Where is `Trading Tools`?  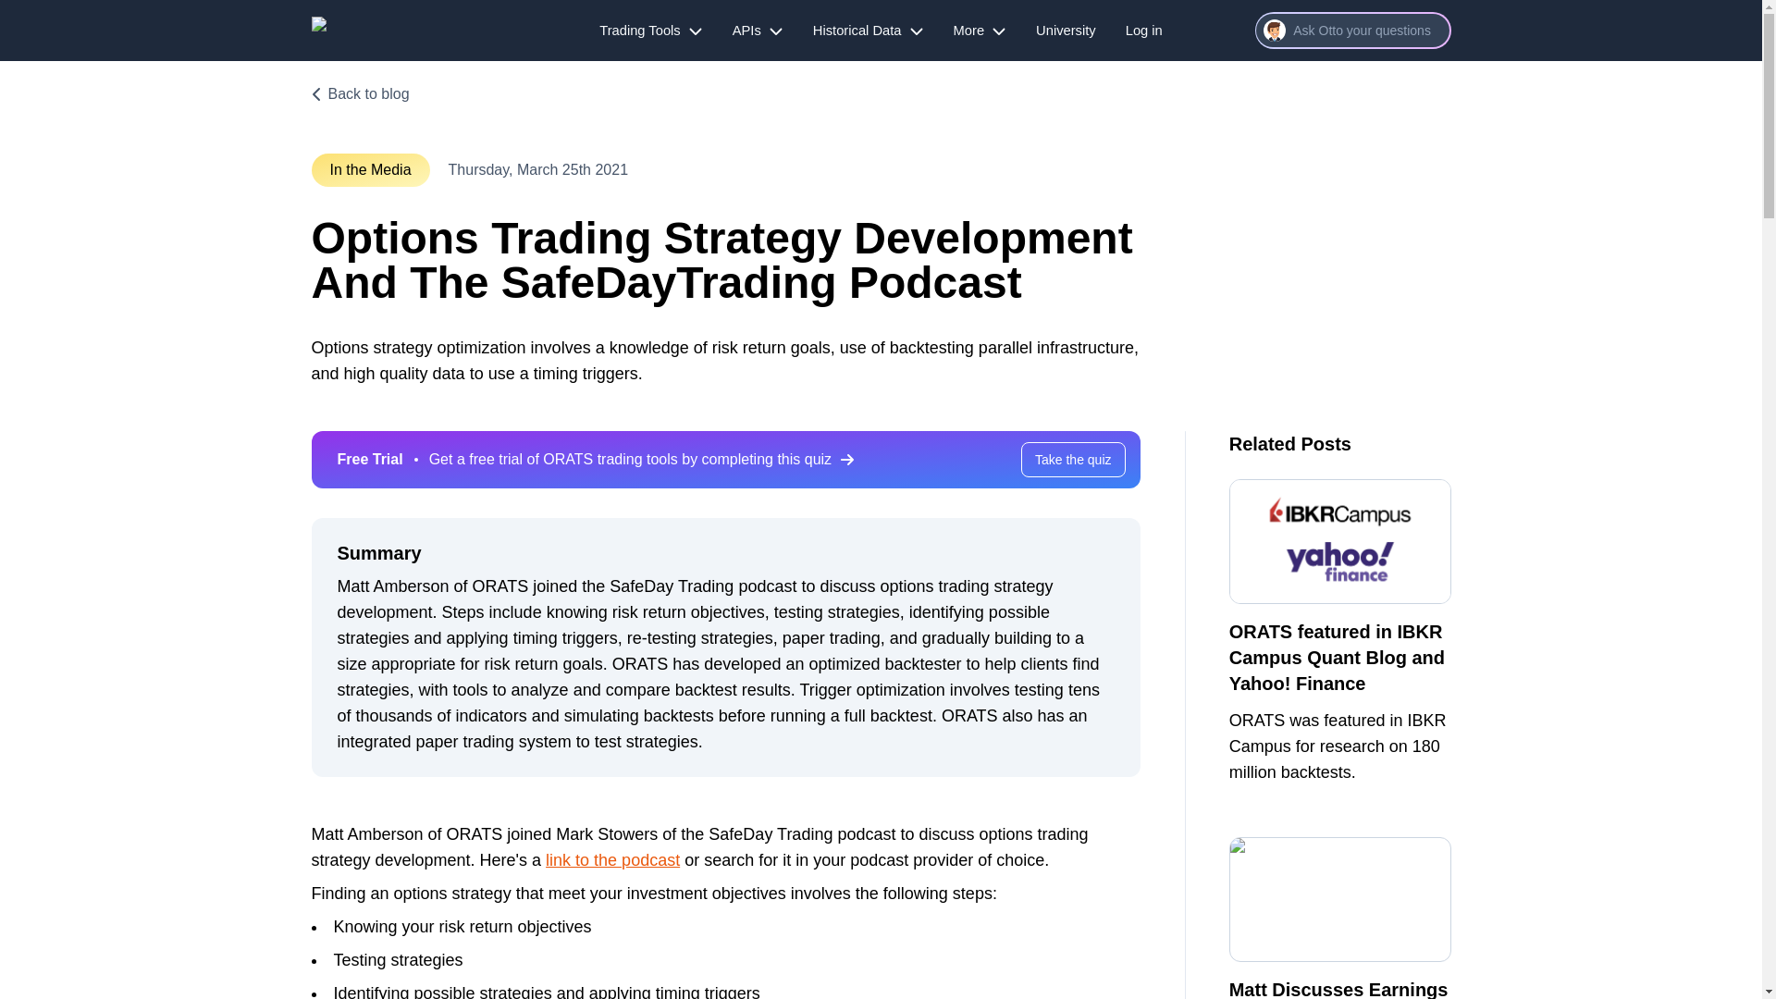 Trading Tools is located at coordinates (650, 30).